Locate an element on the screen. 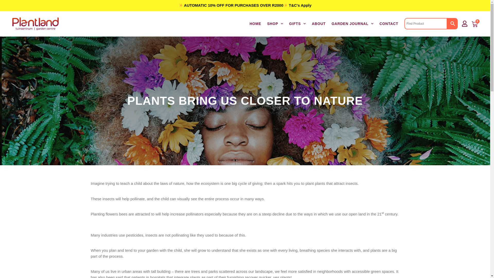 This screenshot has height=278, width=494. HOME is located at coordinates (255, 24).